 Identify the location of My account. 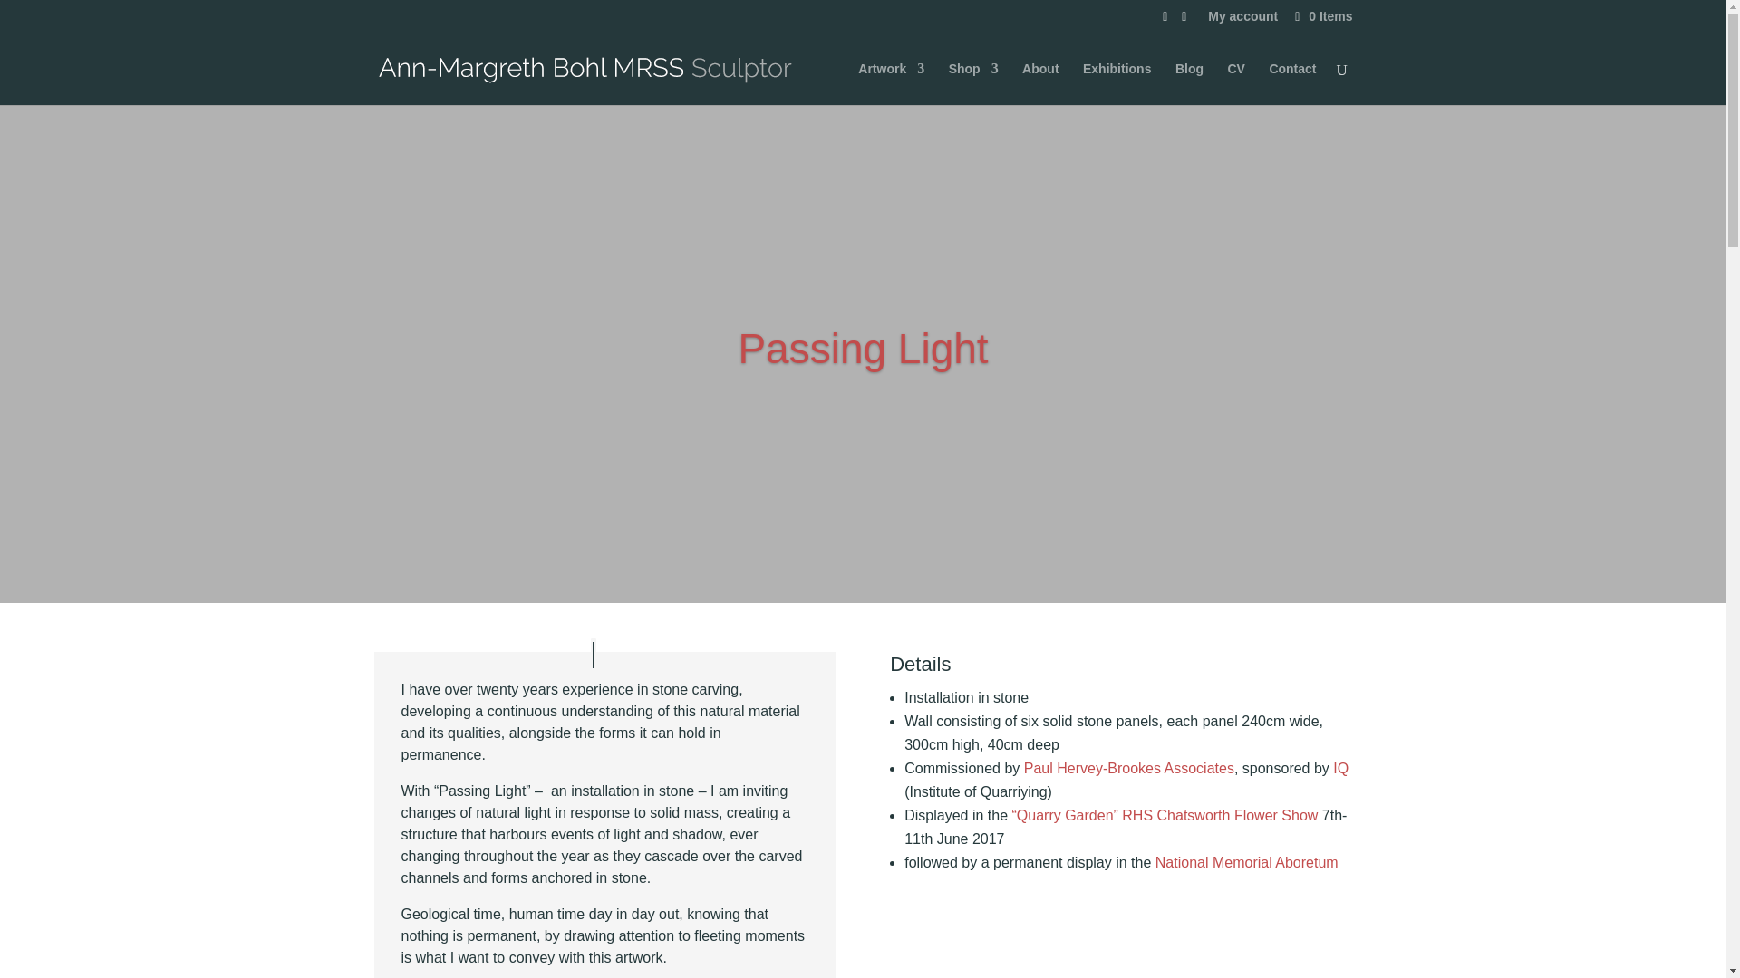
(1242, 20).